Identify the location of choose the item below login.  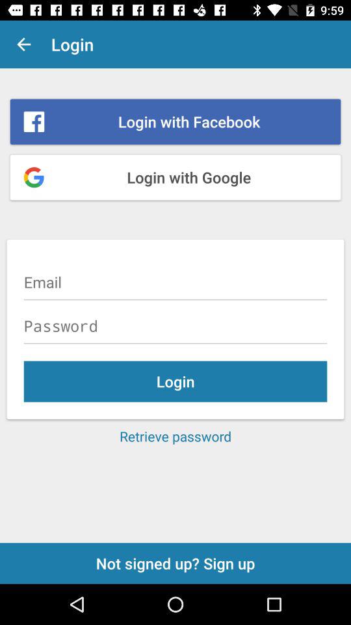
(175, 436).